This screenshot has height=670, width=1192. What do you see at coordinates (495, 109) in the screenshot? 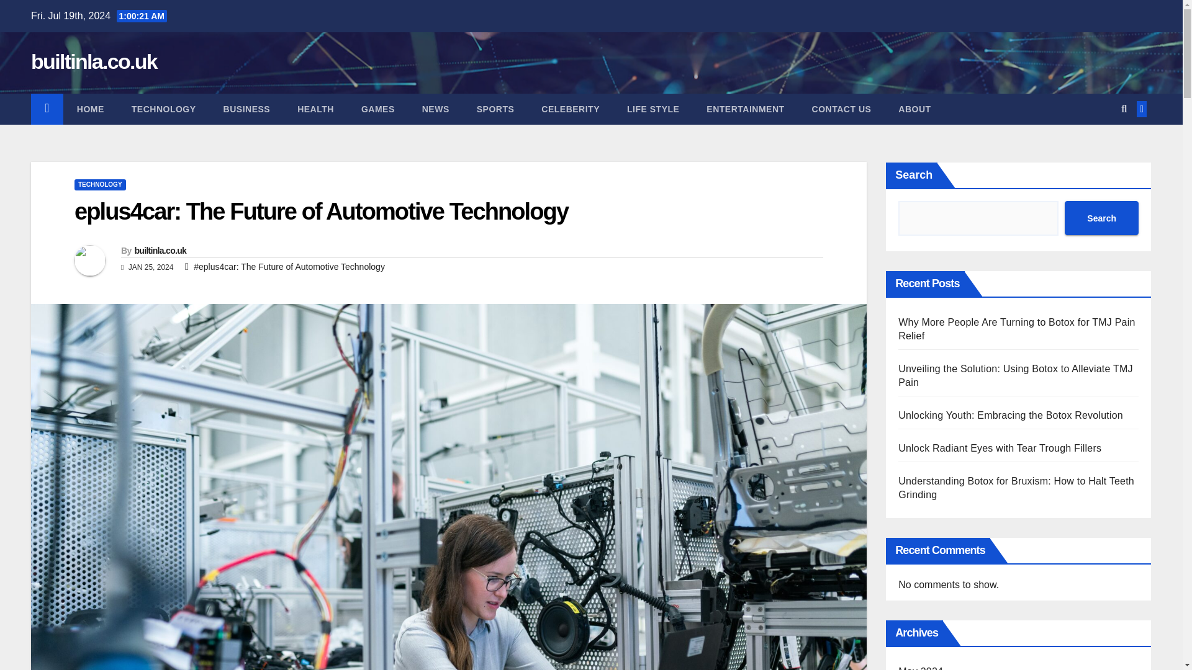
I see `Sports` at bounding box center [495, 109].